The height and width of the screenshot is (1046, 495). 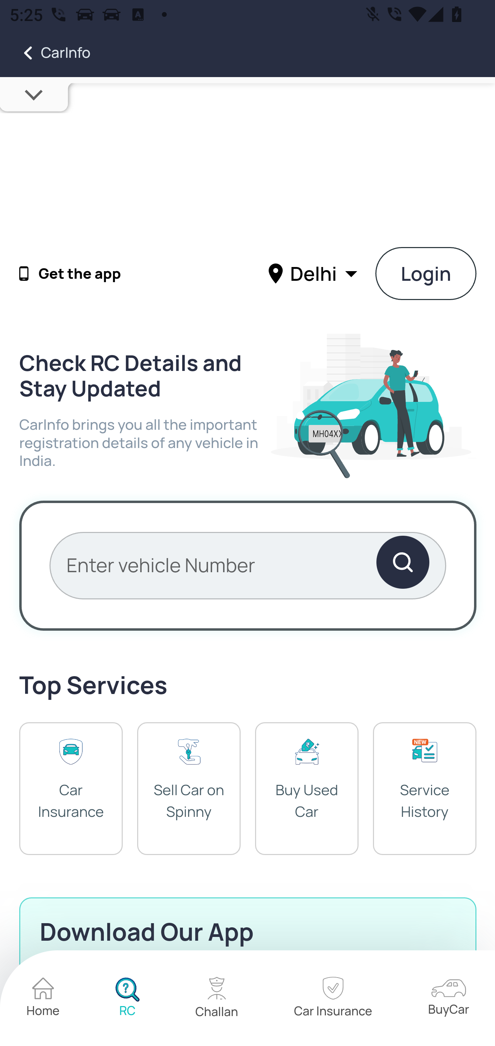 What do you see at coordinates (45, 53) in the screenshot?
I see `CarInfo` at bounding box center [45, 53].